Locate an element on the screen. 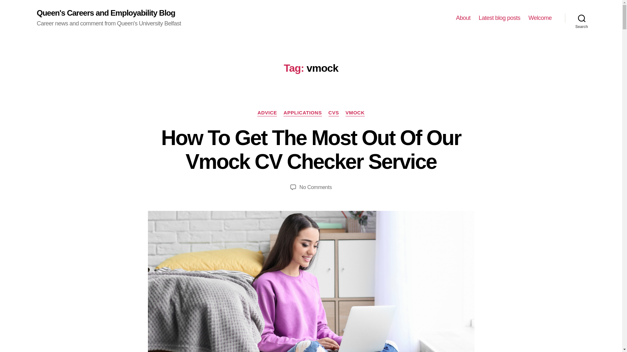 This screenshot has height=352, width=627. APPLICATIONS is located at coordinates (302, 113).